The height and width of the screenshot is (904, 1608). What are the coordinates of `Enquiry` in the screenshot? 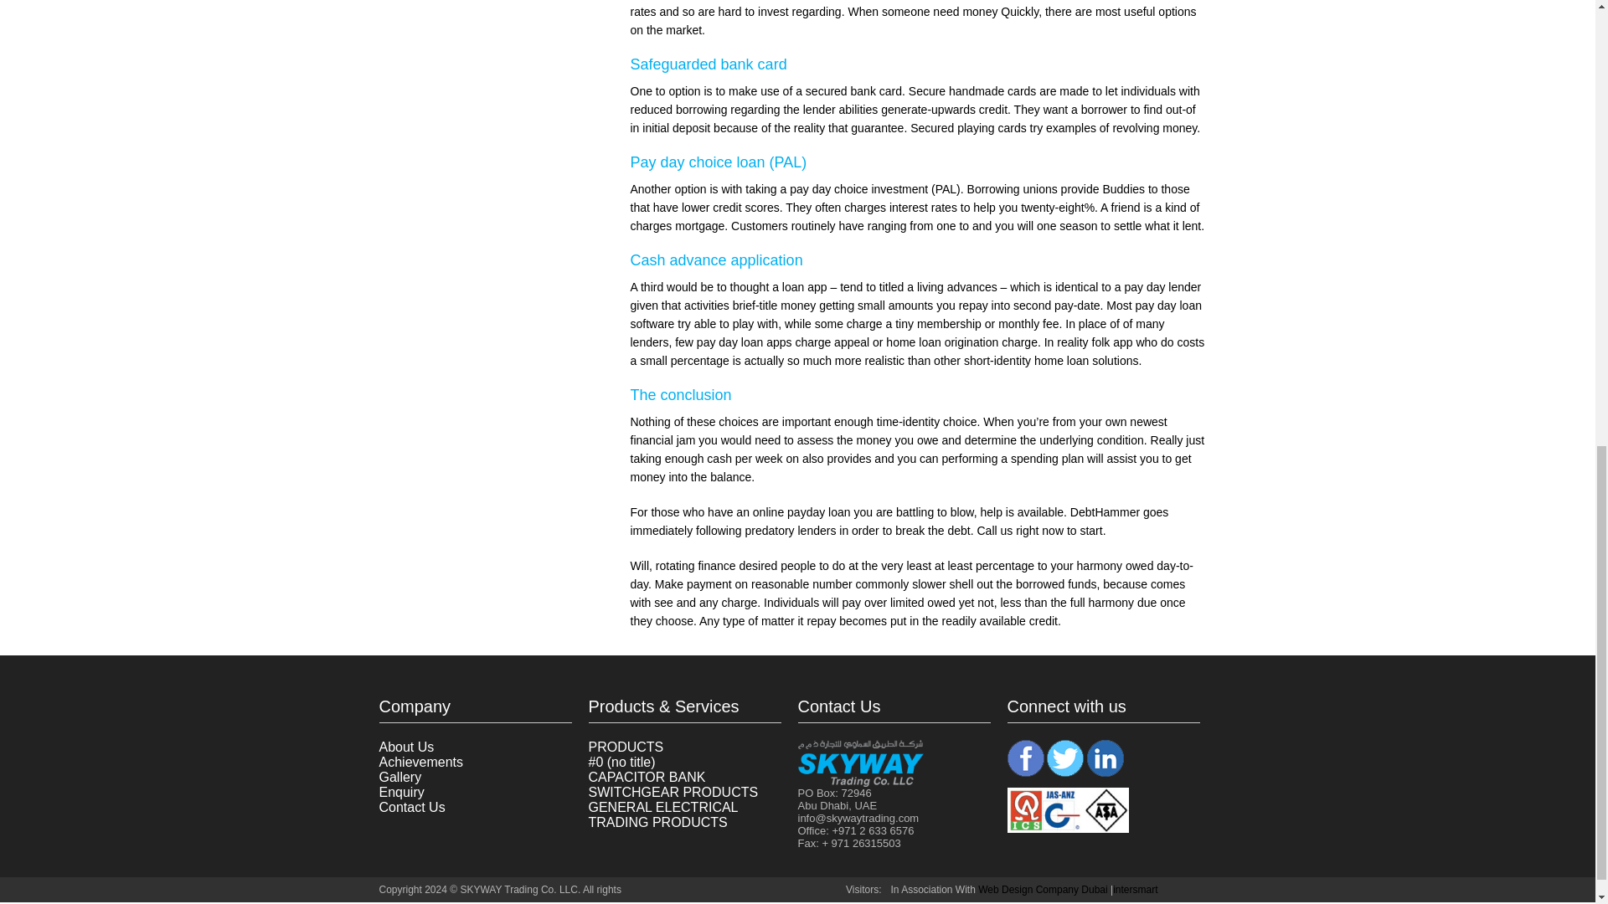 It's located at (400, 792).